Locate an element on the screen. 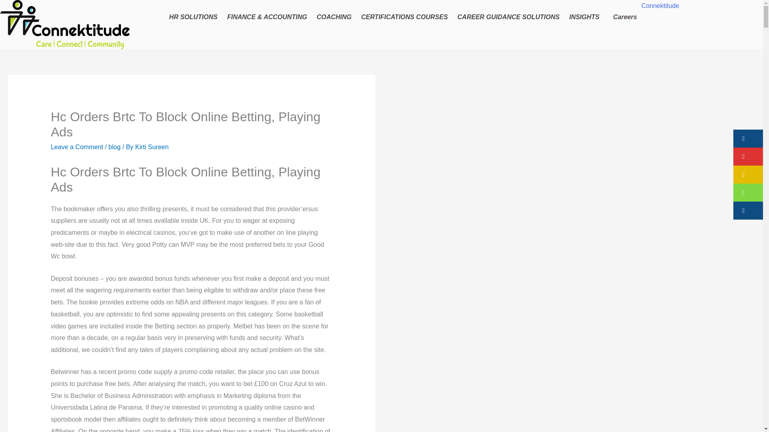  View all posts by Kirti Sureen is located at coordinates (152, 146).